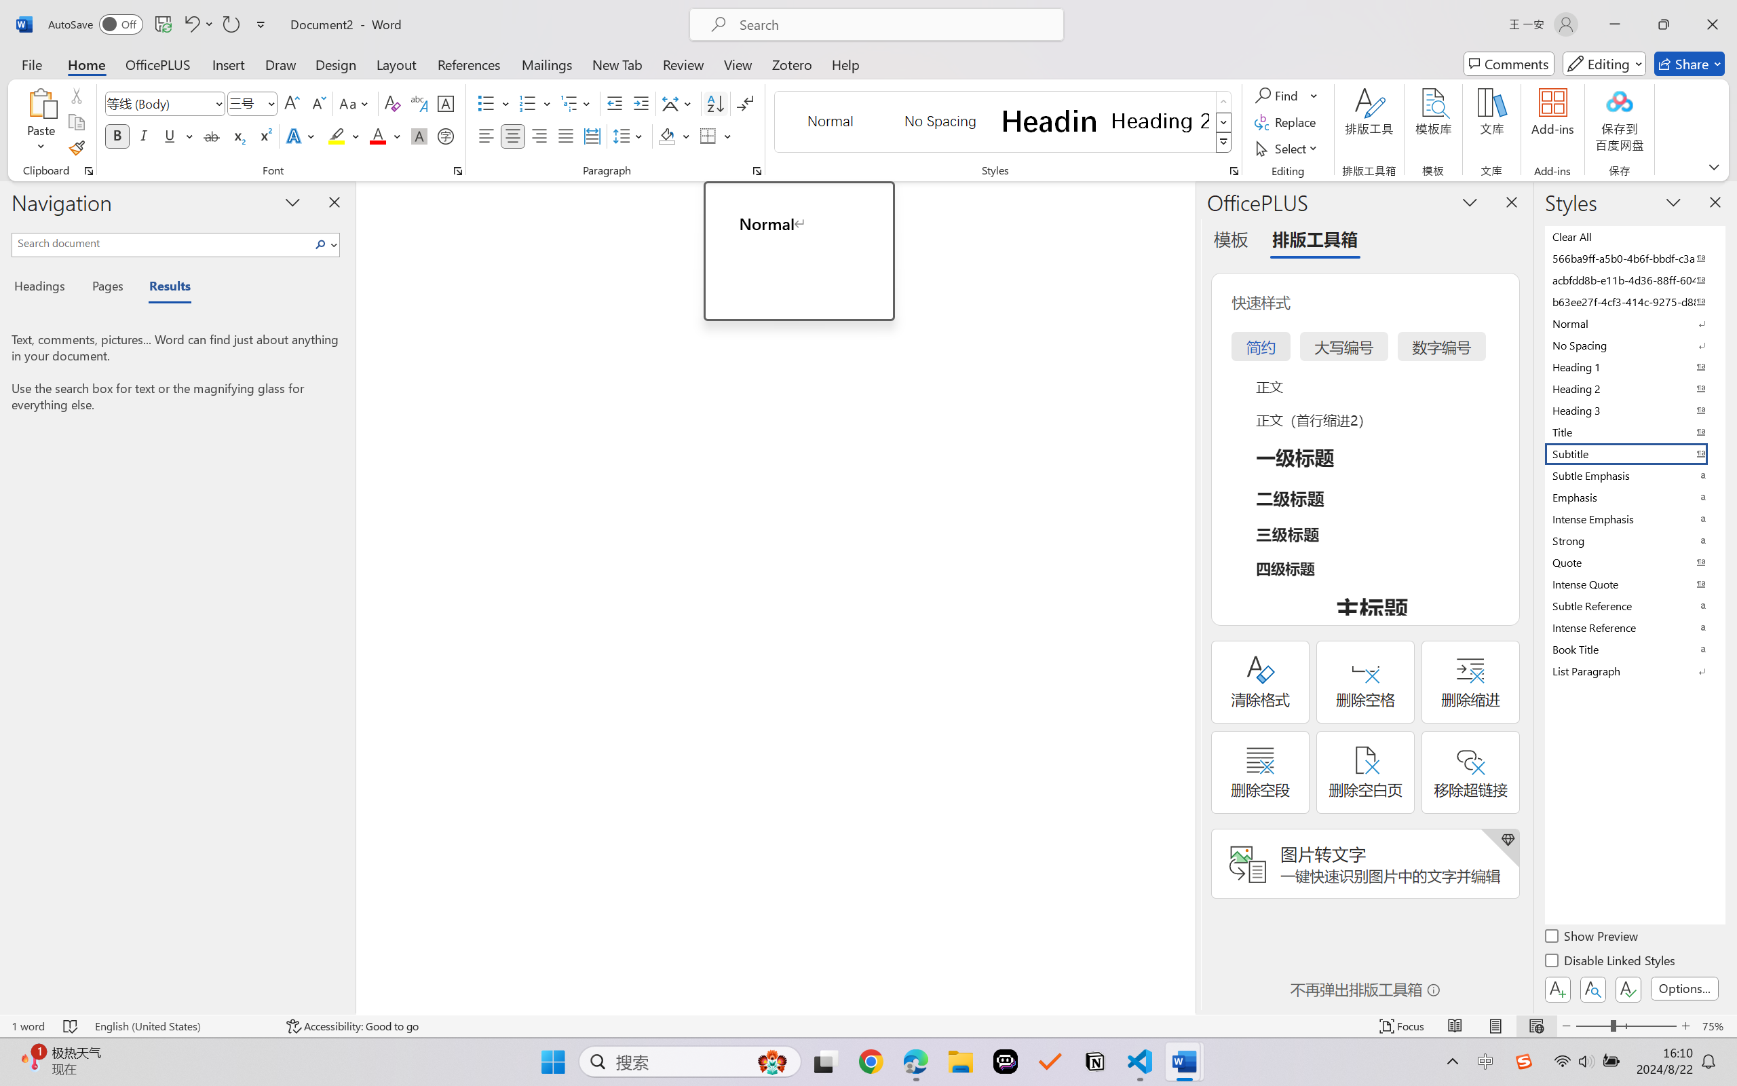 Image resolution: width=1737 pixels, height=1086 pixels. I want to click on Character Shading, so click(418, 136).